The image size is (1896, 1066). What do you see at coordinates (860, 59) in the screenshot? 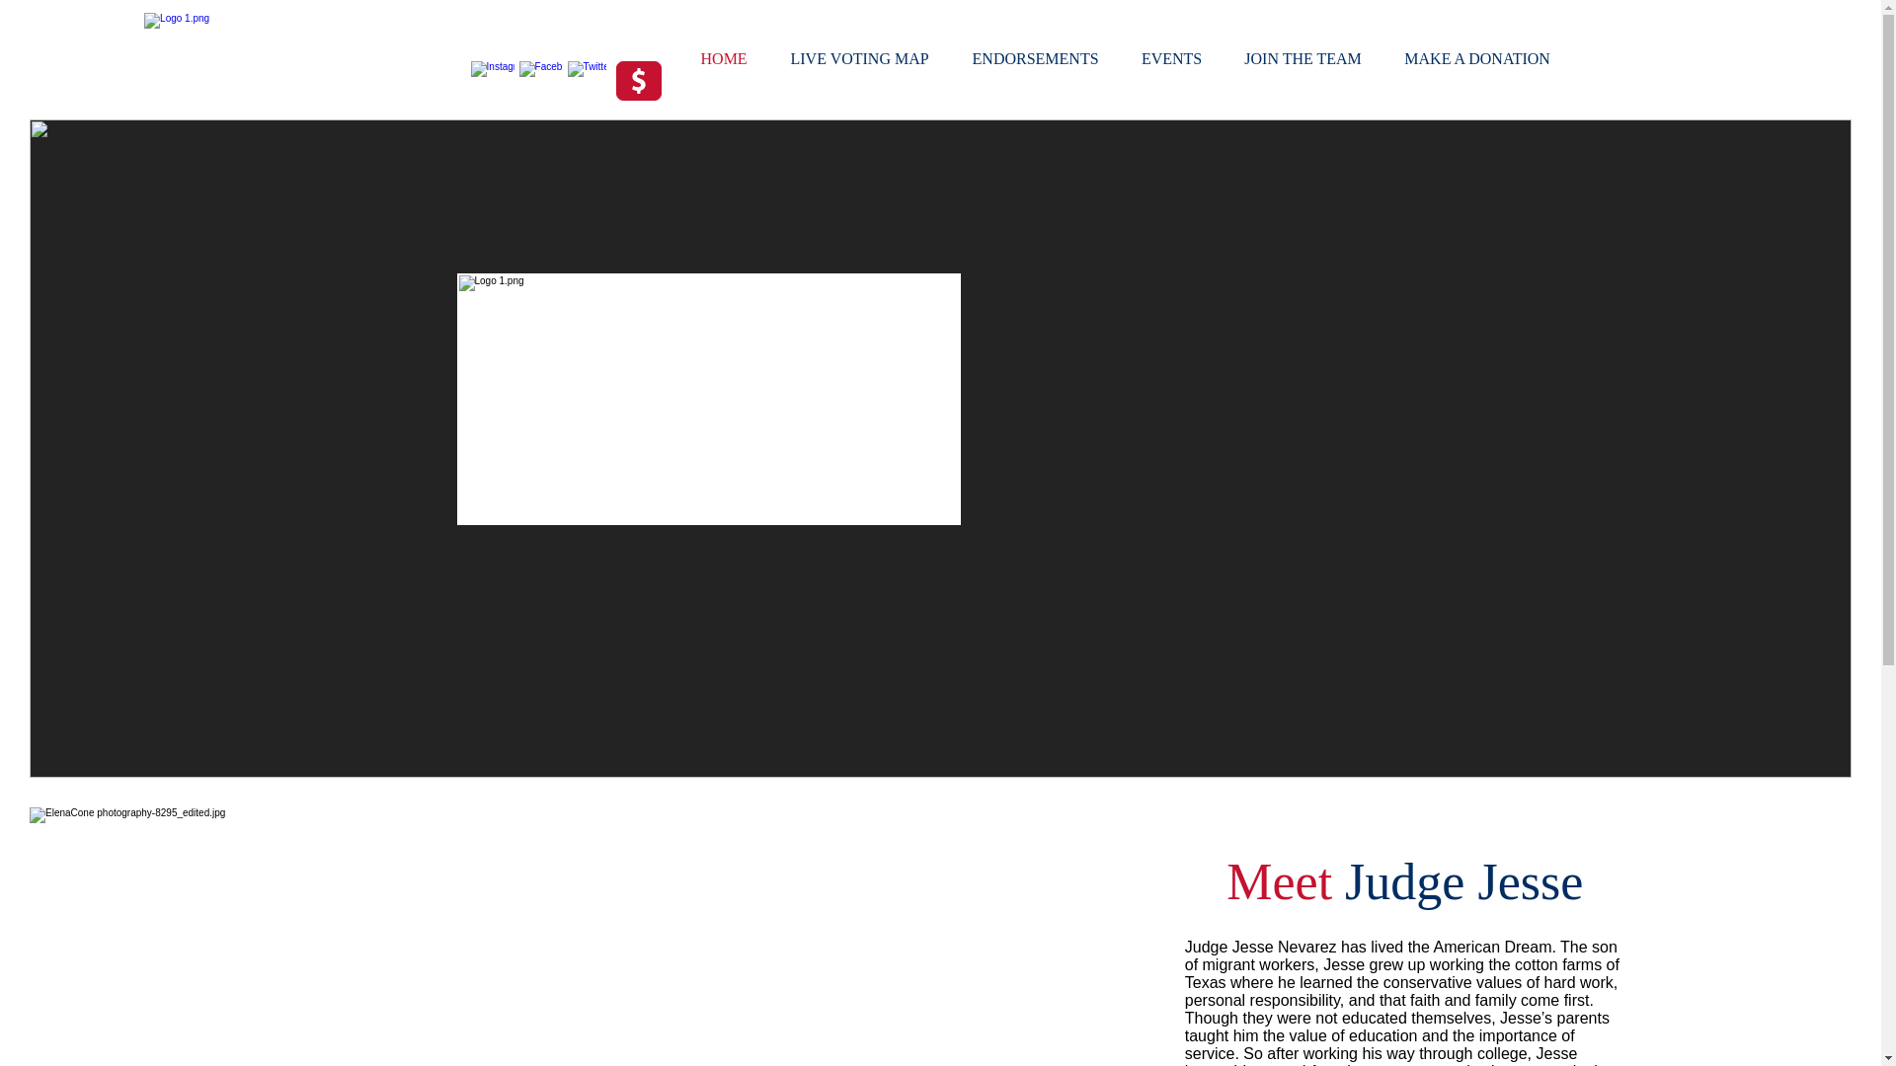
I see `LIVE VOTING MAP` at bounding box center [860, 59].